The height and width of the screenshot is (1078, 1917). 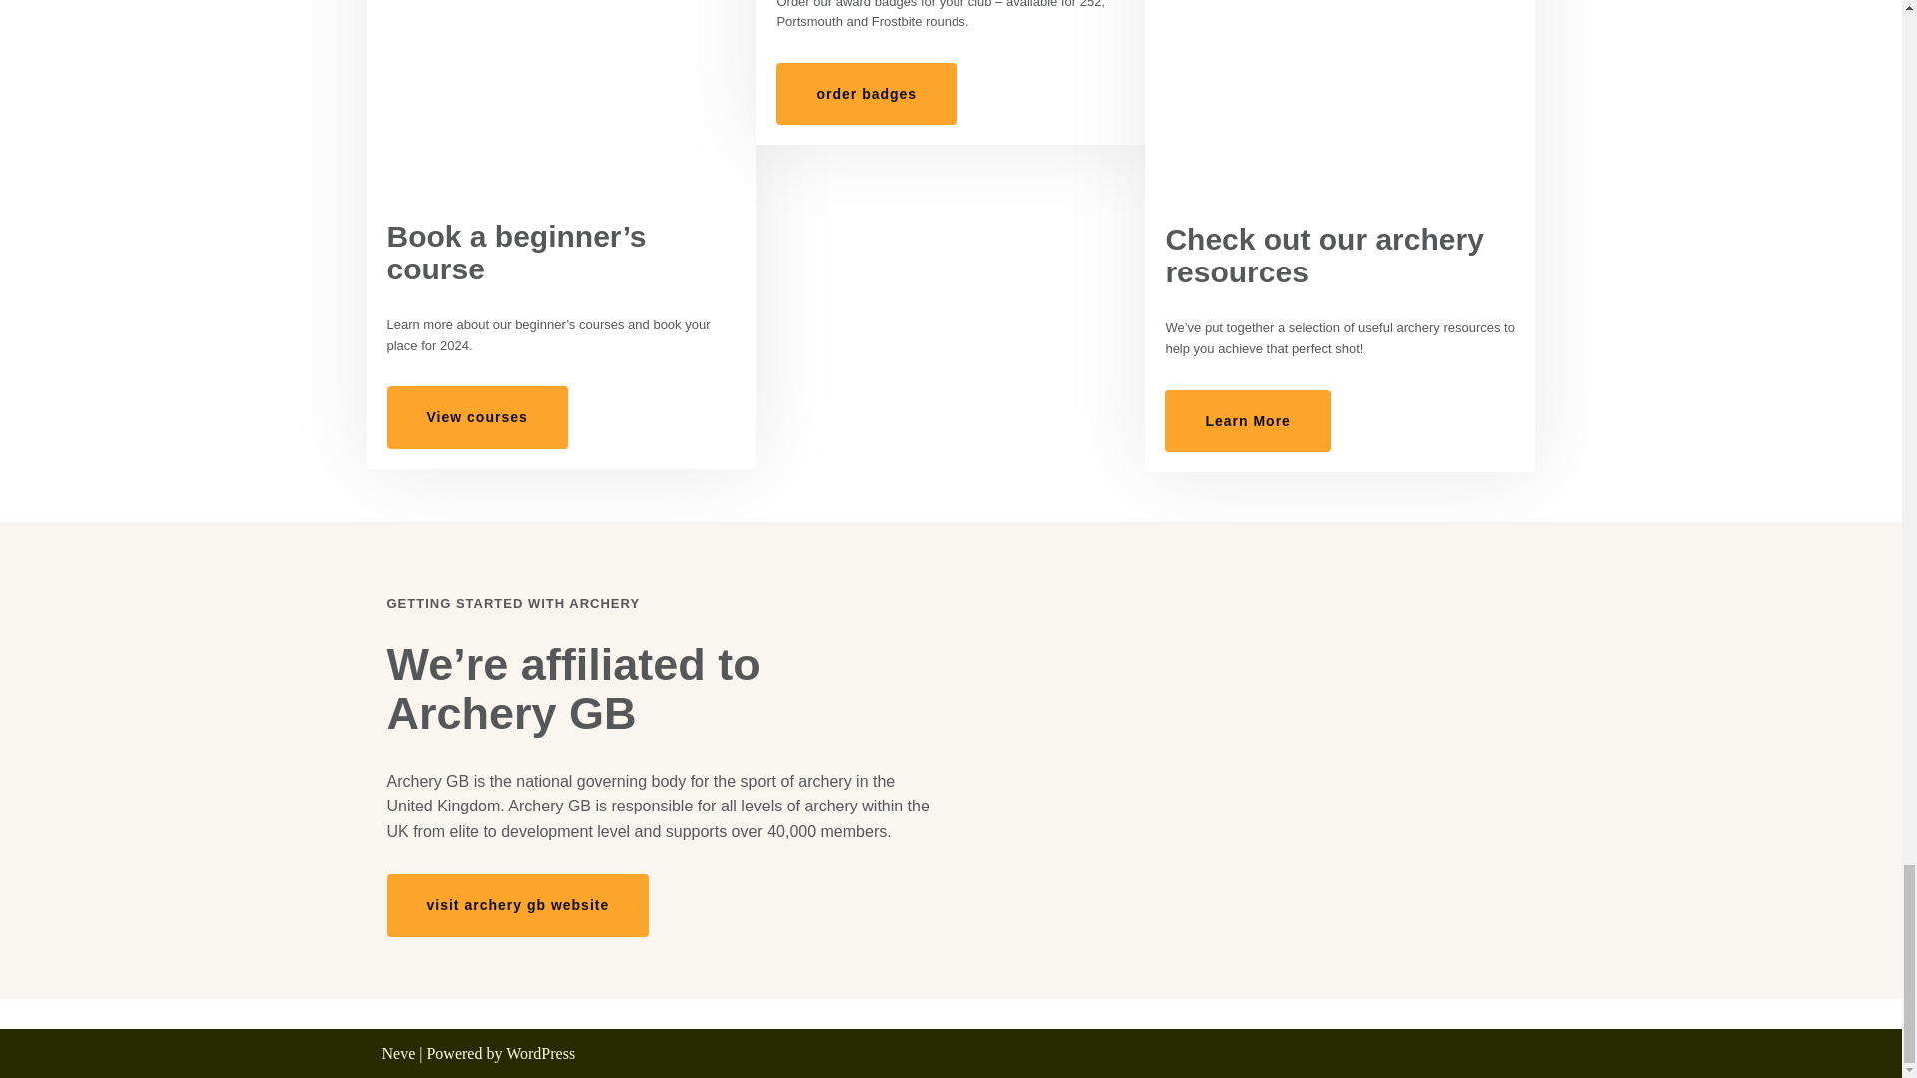 What do you see at coordinates (867, 94) in the screenshot?
I see `order badges` at bounding box center [867, 94].